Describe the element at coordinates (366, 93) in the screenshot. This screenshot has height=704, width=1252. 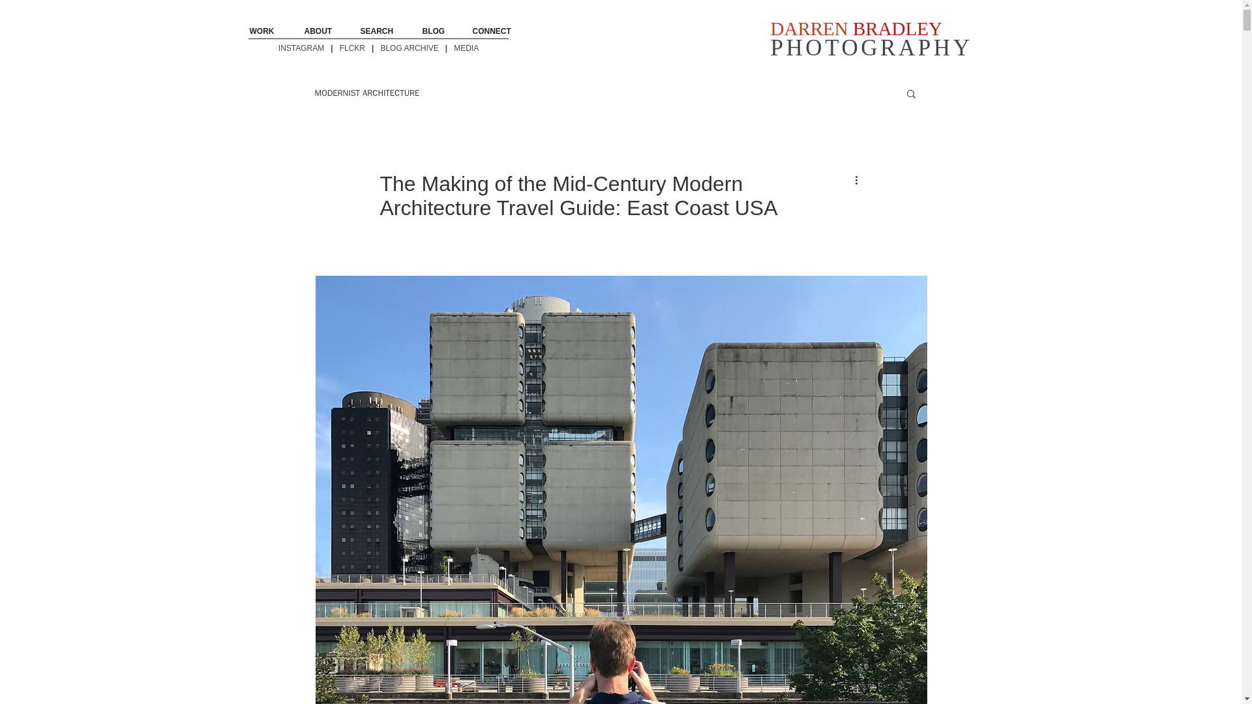
I see `CONNECT` at that location.